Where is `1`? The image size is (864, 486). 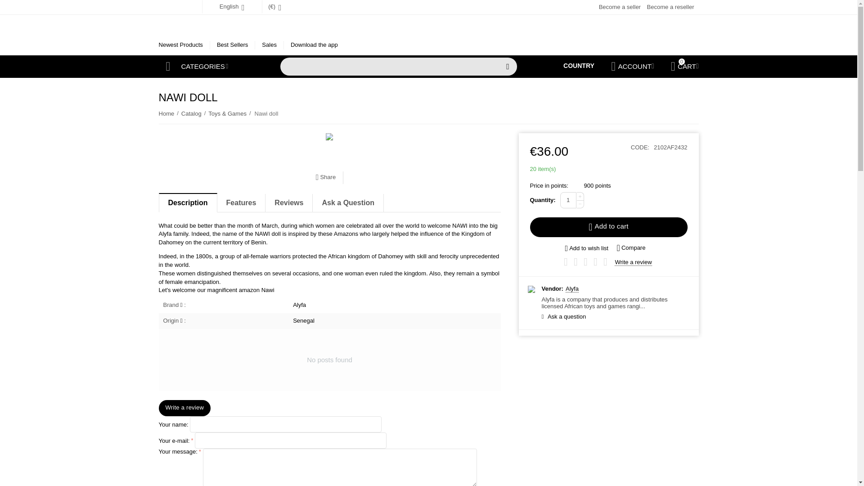 1 is located at coordinates (568, 200).